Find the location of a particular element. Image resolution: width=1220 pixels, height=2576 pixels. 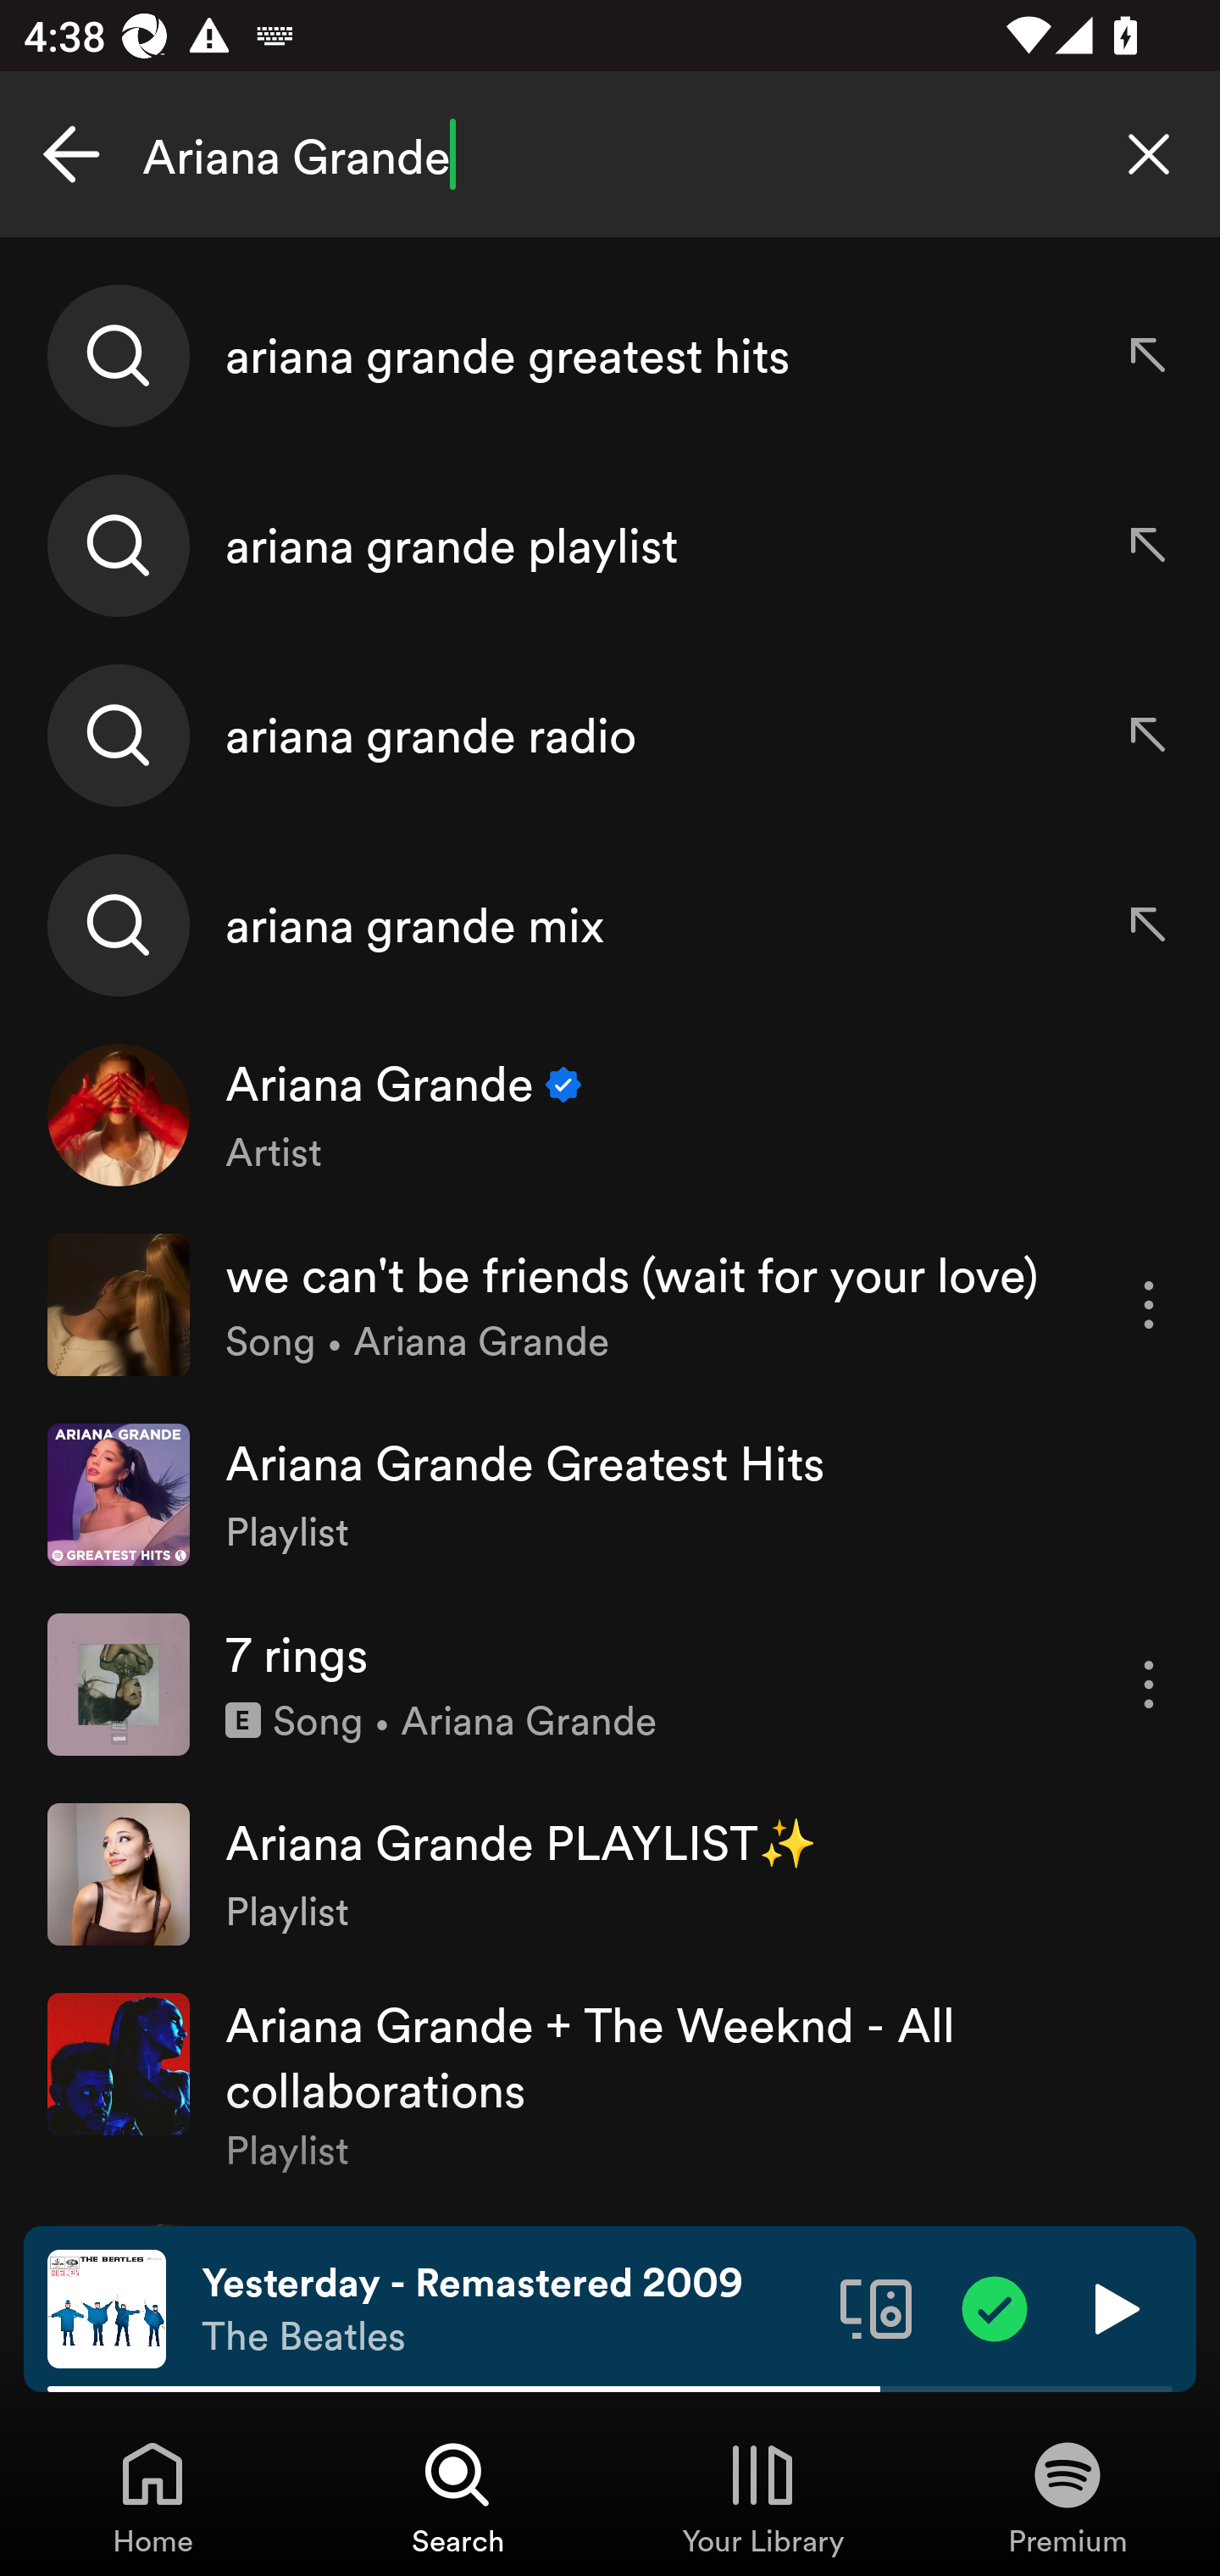

The cover art of the currently playing track is located at coordinates (107, 2307).